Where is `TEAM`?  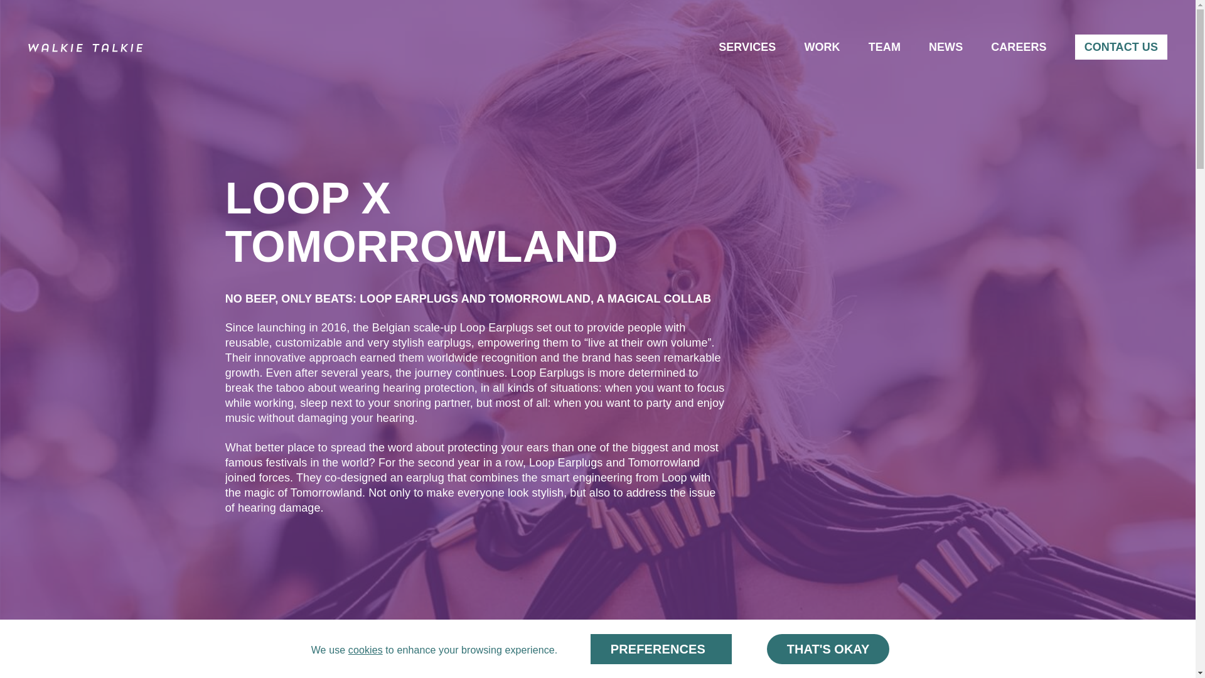 TEAM is located at coordinates (884, 46).